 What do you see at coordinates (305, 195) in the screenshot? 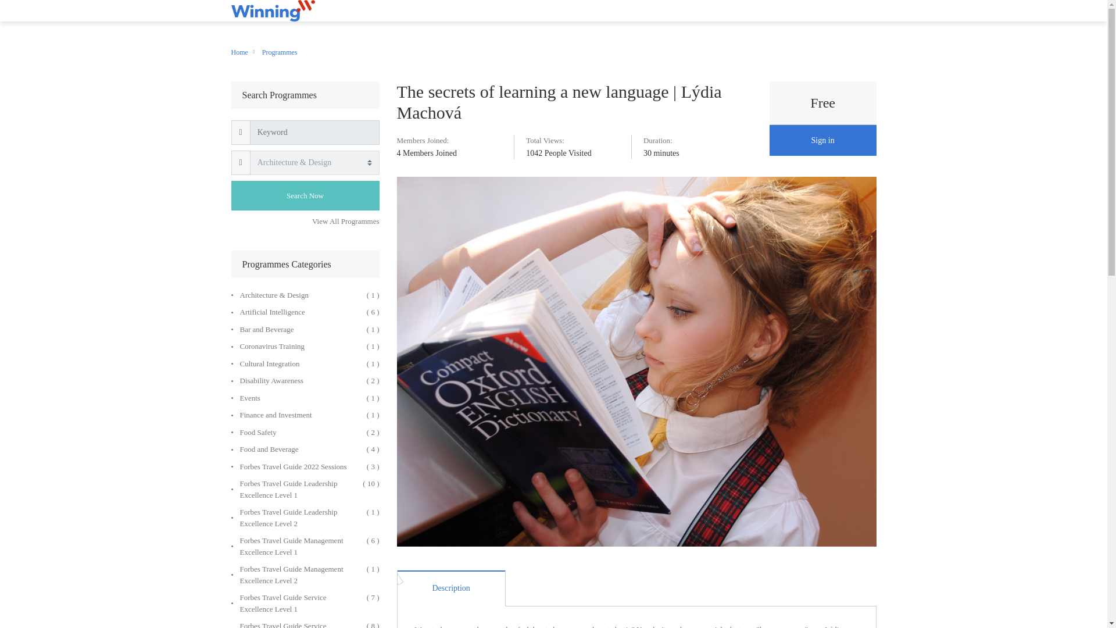
I see `Search` at bounding box center [305, 195].